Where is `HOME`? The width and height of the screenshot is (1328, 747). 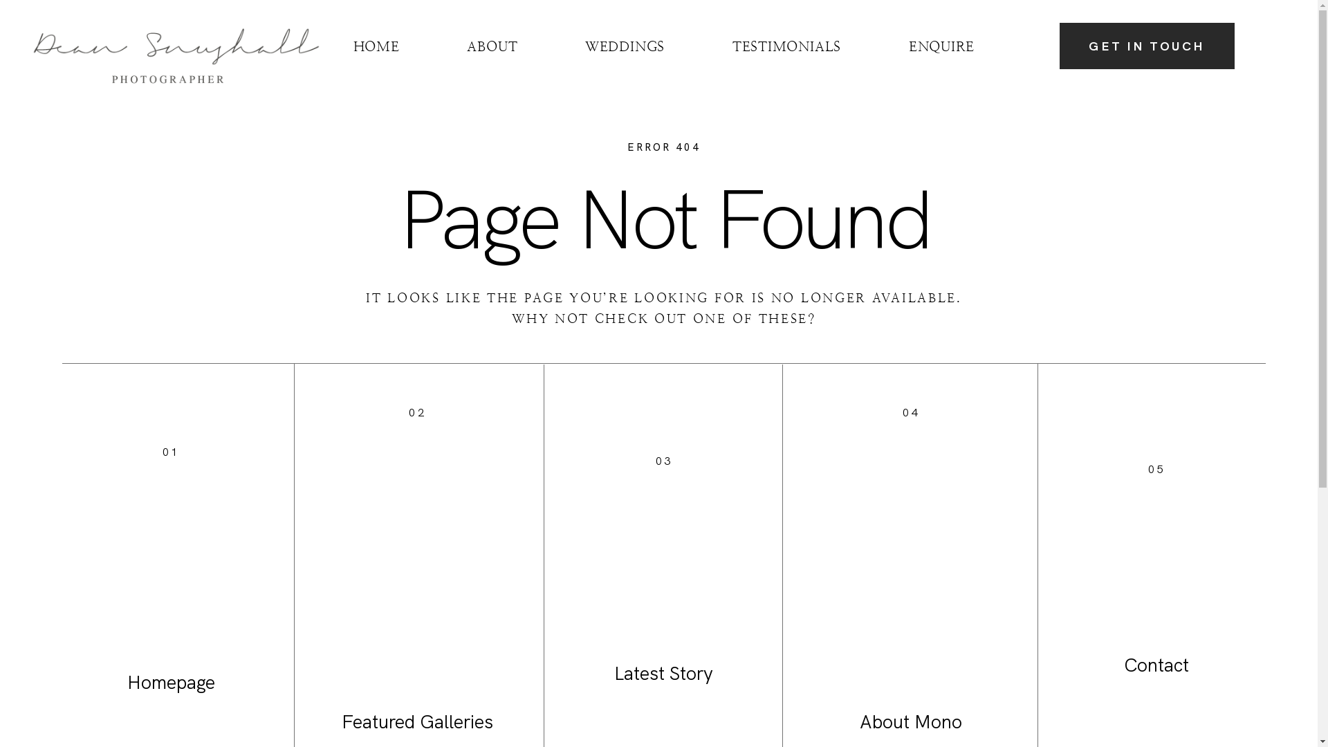
HOME is located at coordinates (376, 47).